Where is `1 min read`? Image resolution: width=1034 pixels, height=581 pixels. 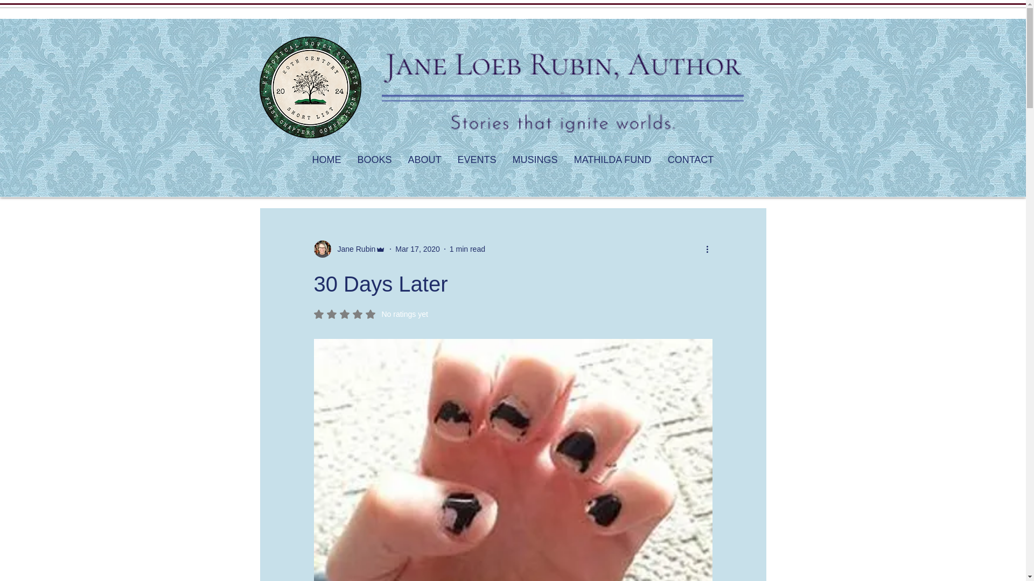 1 min read is located at coordinates (467, 248).